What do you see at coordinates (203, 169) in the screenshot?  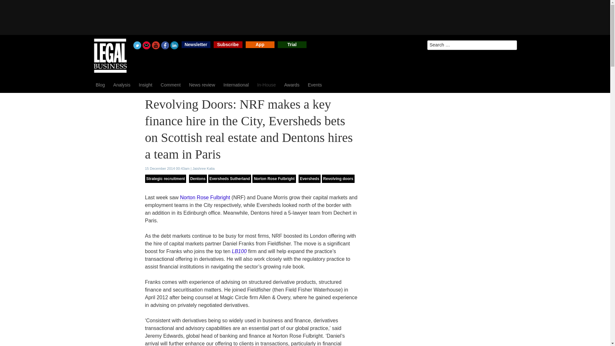 I see `Posts by Jaishree Kalia` at bounding box center [203, 169].